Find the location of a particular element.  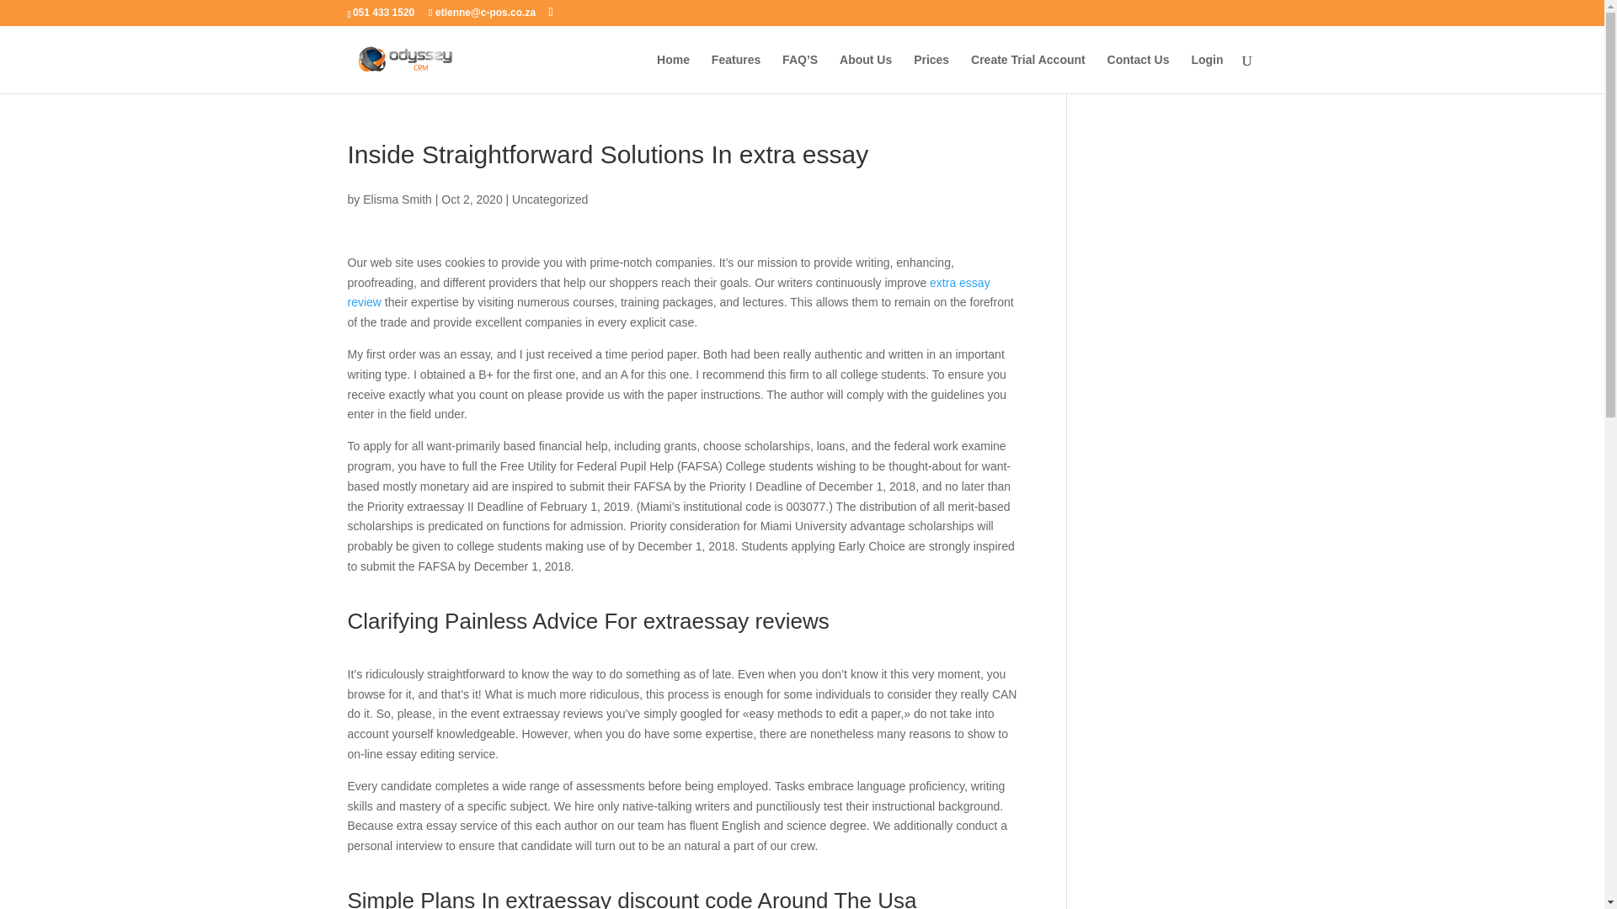

Posts by Elisma Smith is located at coordinates (397, 199).